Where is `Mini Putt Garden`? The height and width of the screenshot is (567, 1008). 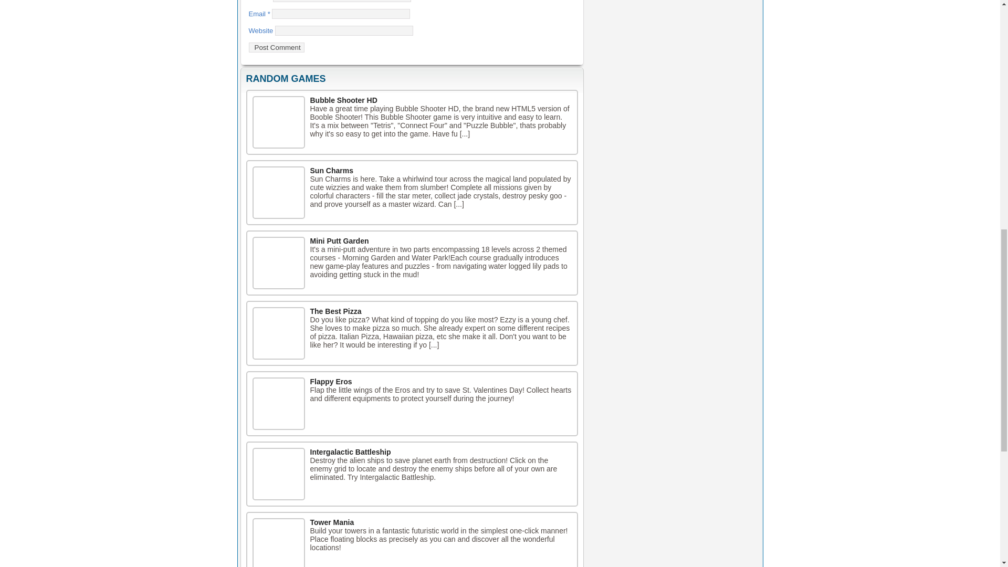
Mini Putt Garden is located at coordinates (339, 240).